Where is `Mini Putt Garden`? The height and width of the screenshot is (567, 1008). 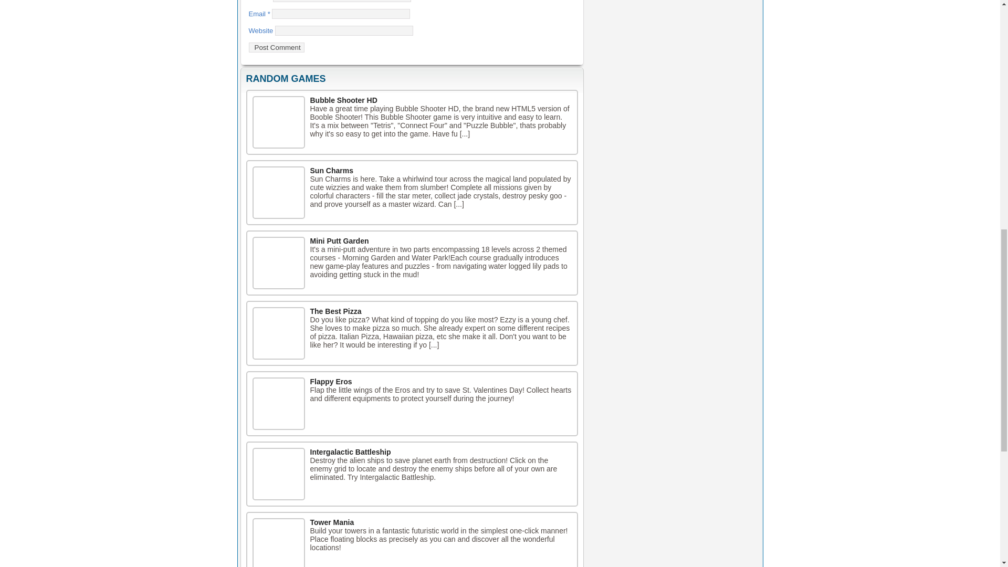
Mini Putt Garden is located at coordinates (339, 240).